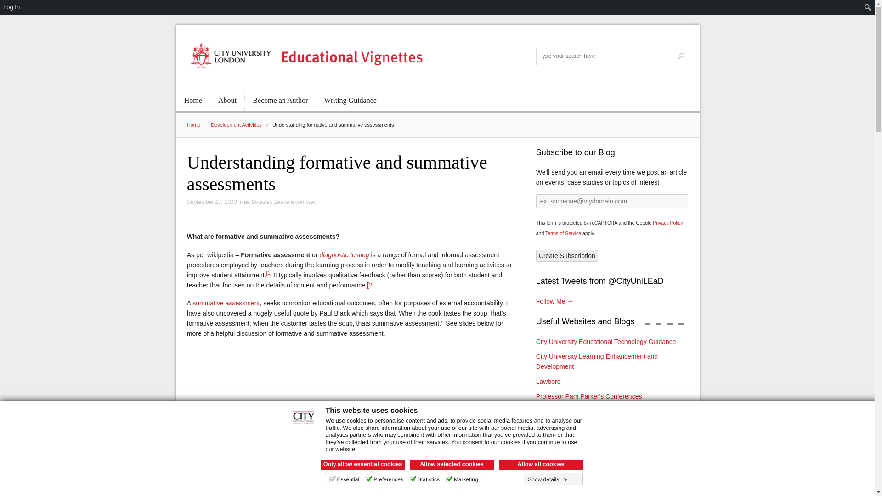 The width and height of the screenshot is (882, 496). What do you see at coordinates (567, 256) in the screenshot?
I see `Create Subscription` at bounding box center [567, 256].